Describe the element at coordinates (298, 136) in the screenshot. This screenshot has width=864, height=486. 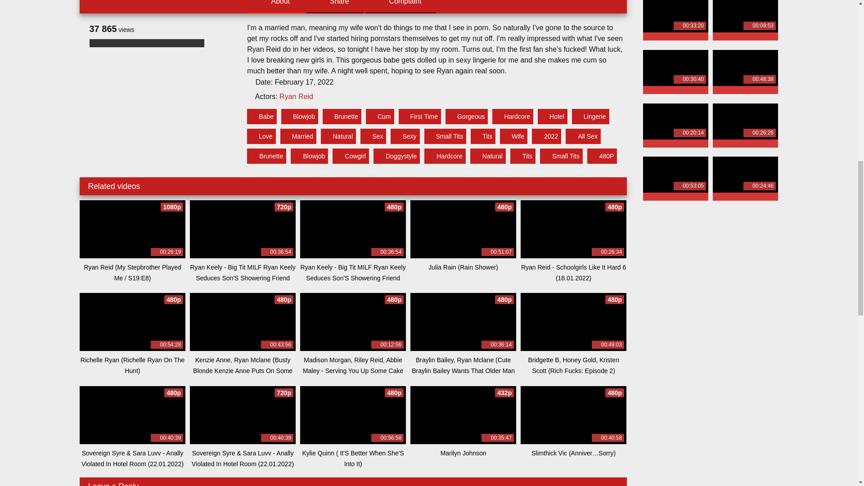
I see `Married` at that location.